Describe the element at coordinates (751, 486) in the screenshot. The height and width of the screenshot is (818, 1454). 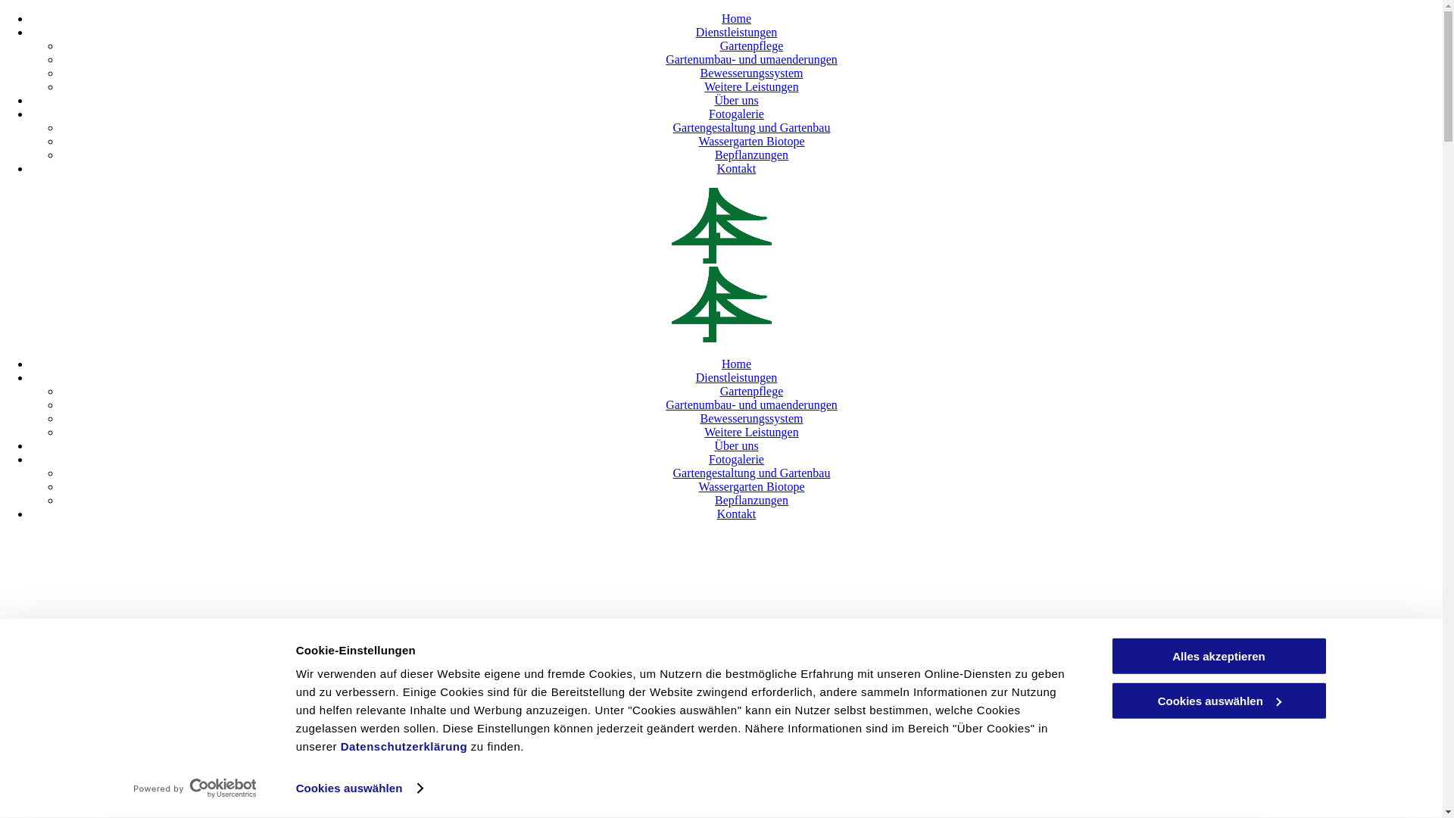
I see `Wassergarten Biotope` at that location.